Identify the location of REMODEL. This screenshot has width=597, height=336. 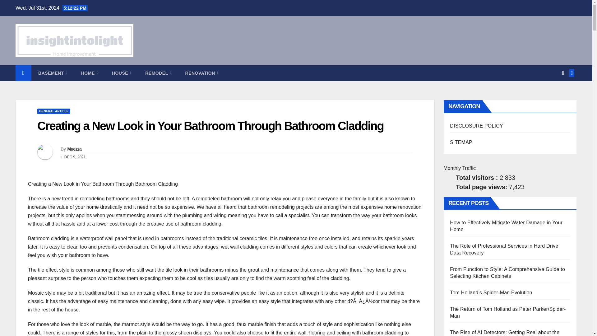
(158, 73).